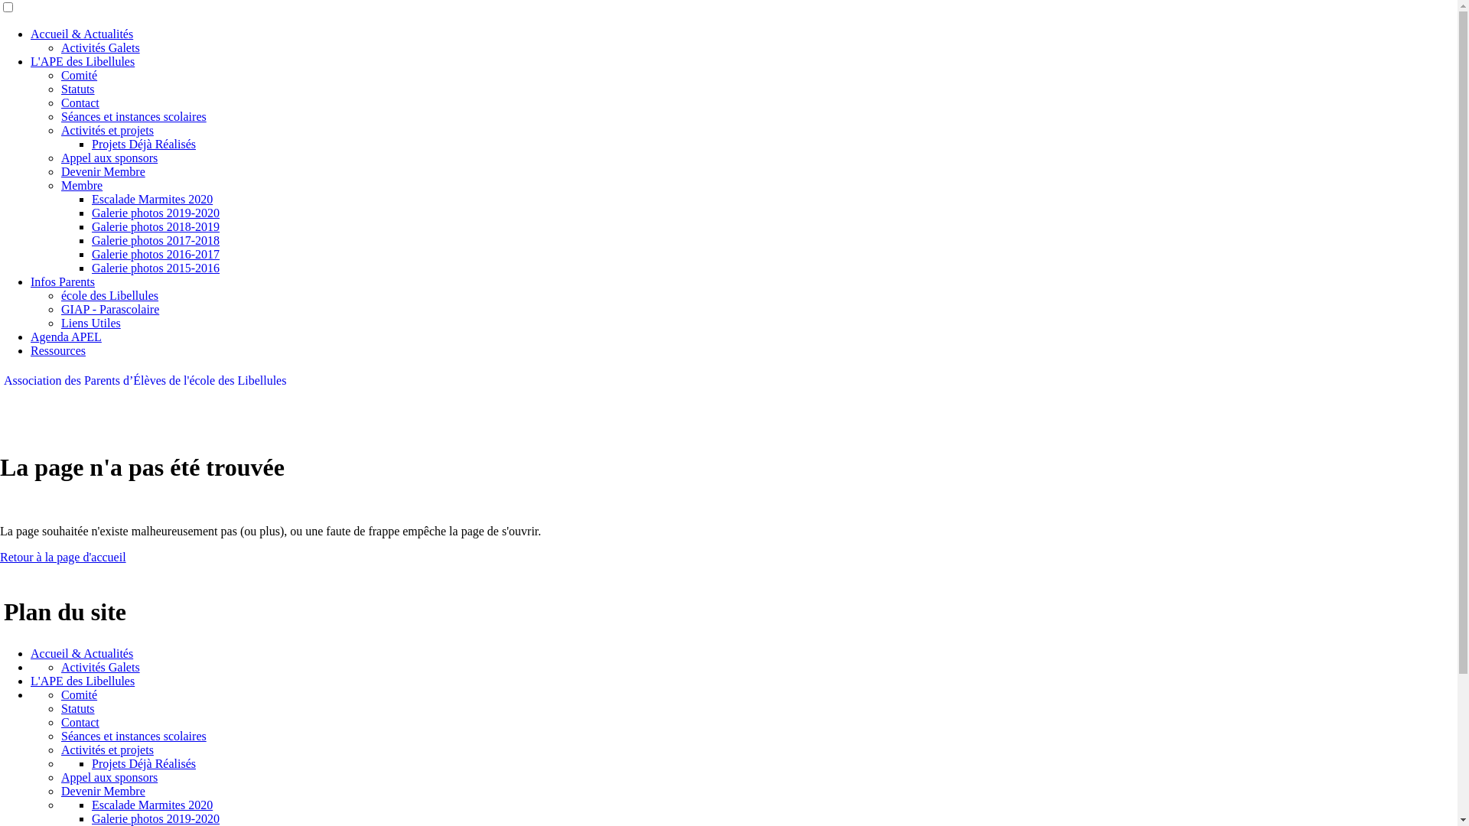 The height and width of the screenshot is (826, 1469). I want to click on Statuts, so click(78, 708).